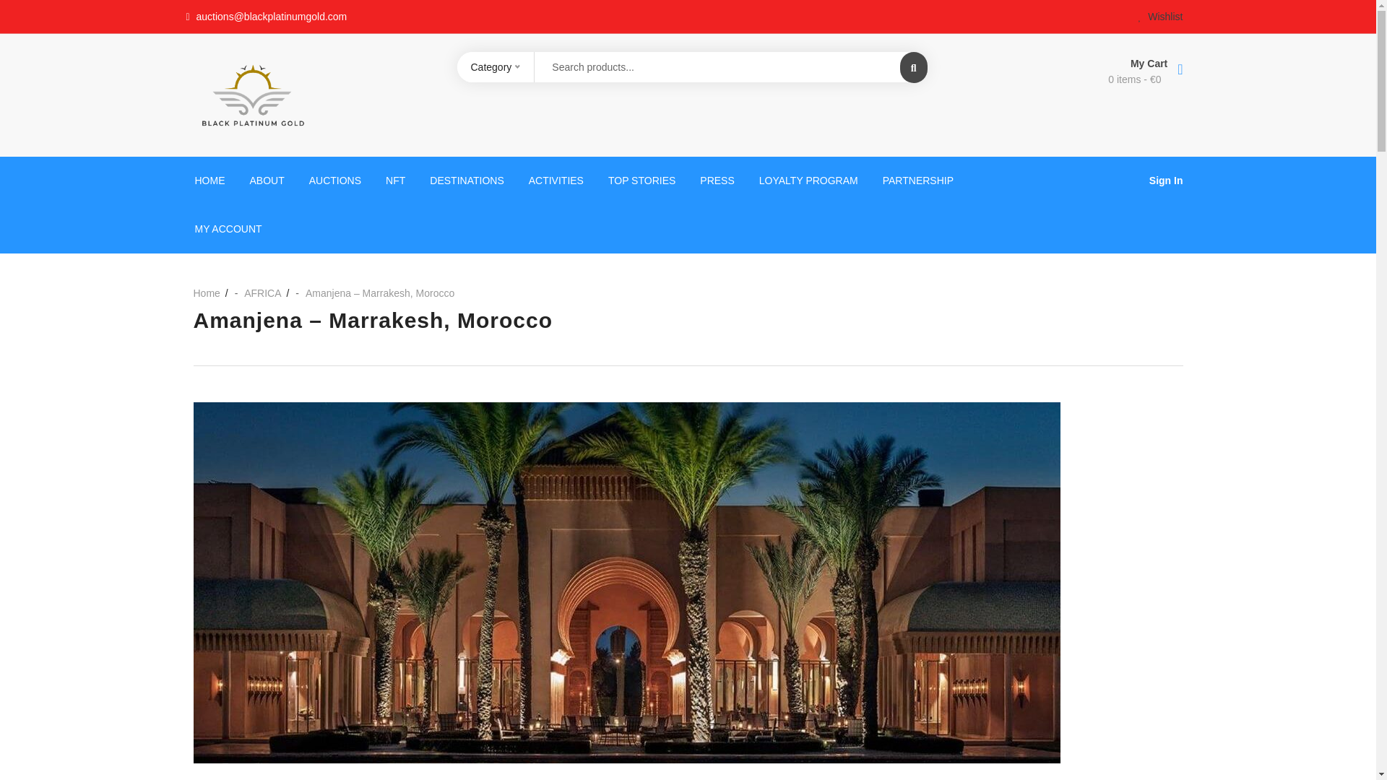  Describe the element at coordinates (334, 181) in the screenshot. I see `AUCTIONS` at that location.